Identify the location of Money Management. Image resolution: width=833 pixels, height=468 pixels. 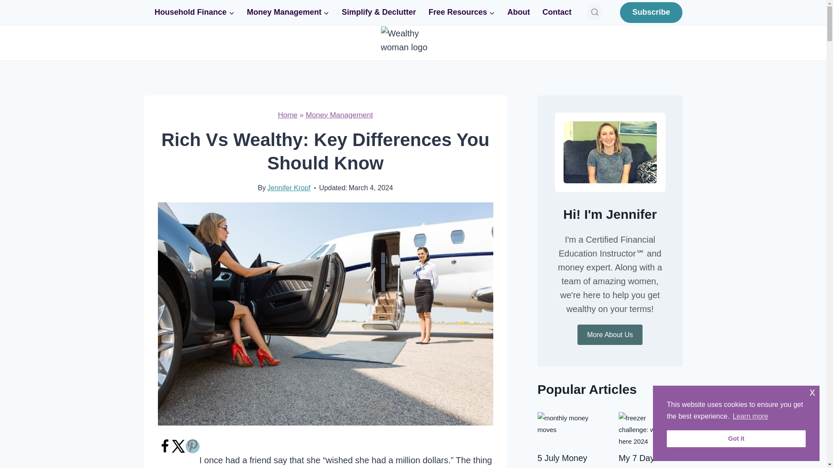
(339, 115).